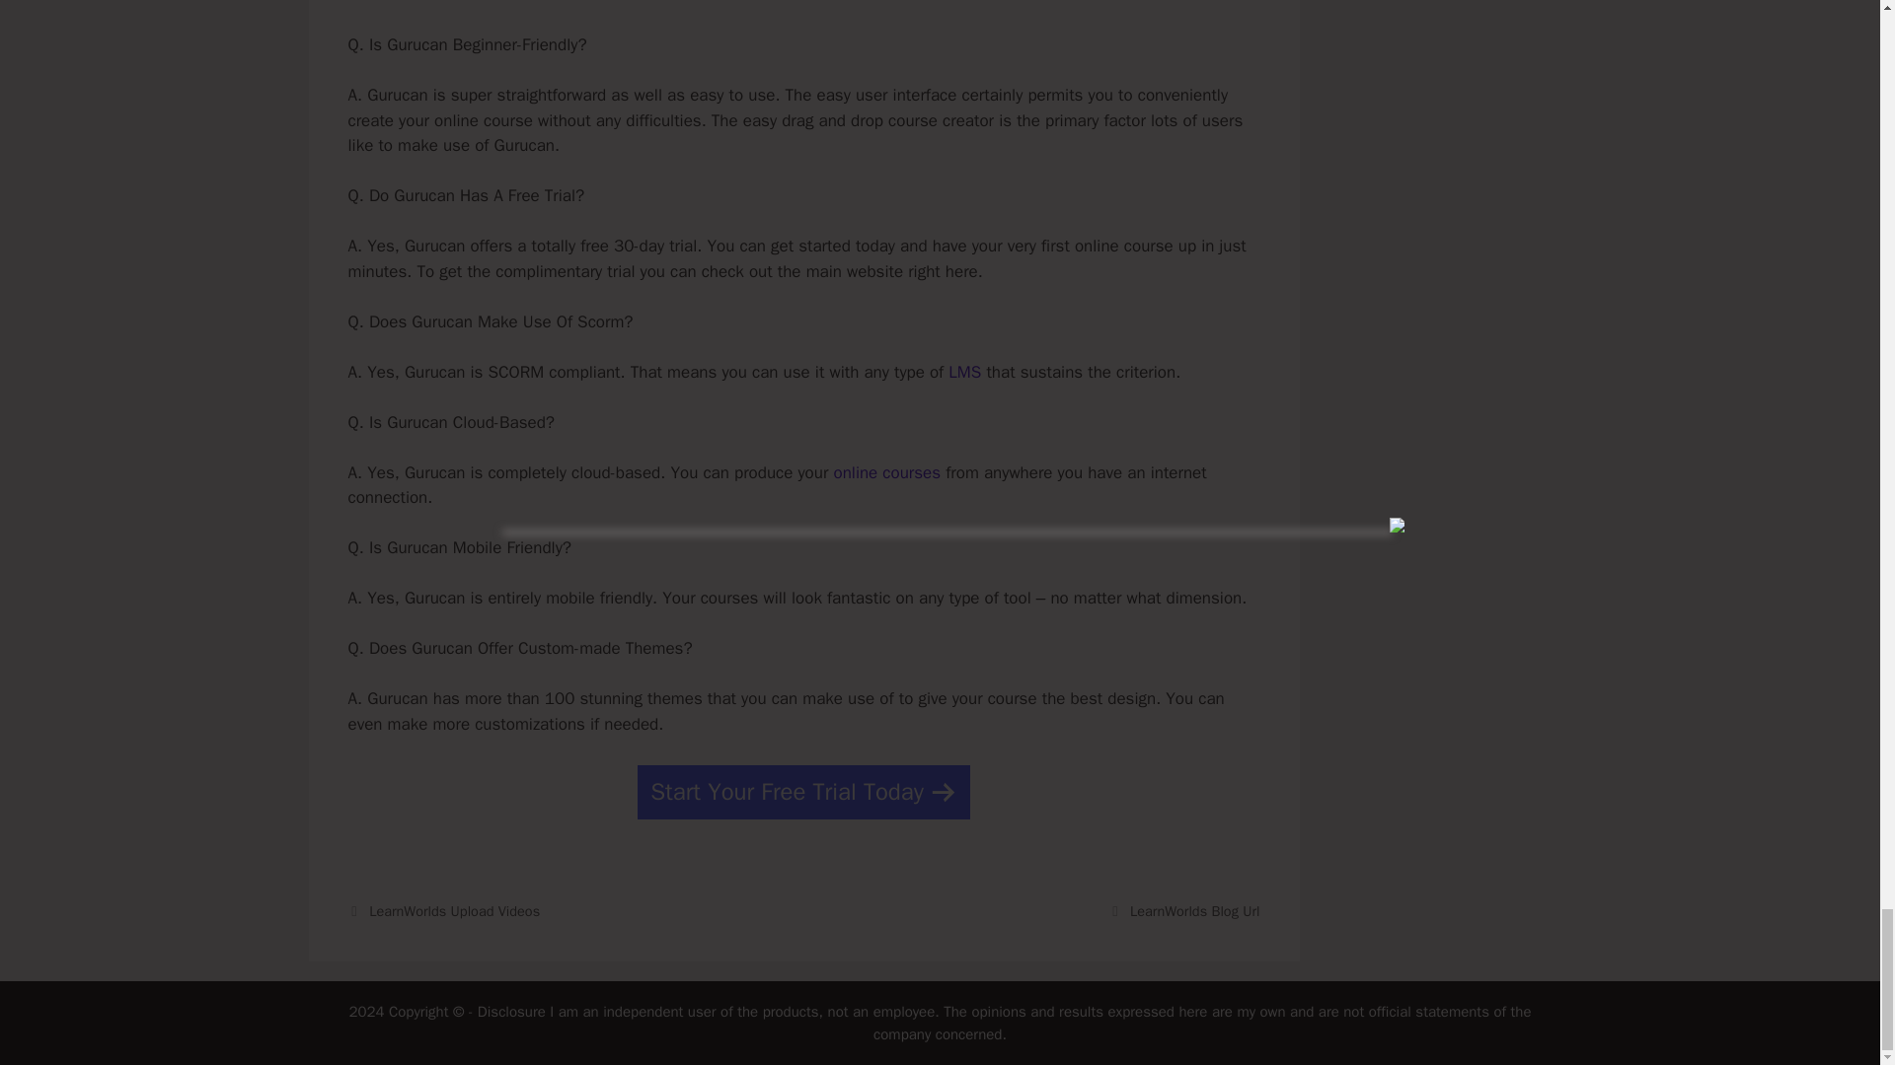 The height and width of the screenshot is (1065, 1895). Describe the element at coordinates (886, 472) in the screenshot. I see `online courses` at that location.